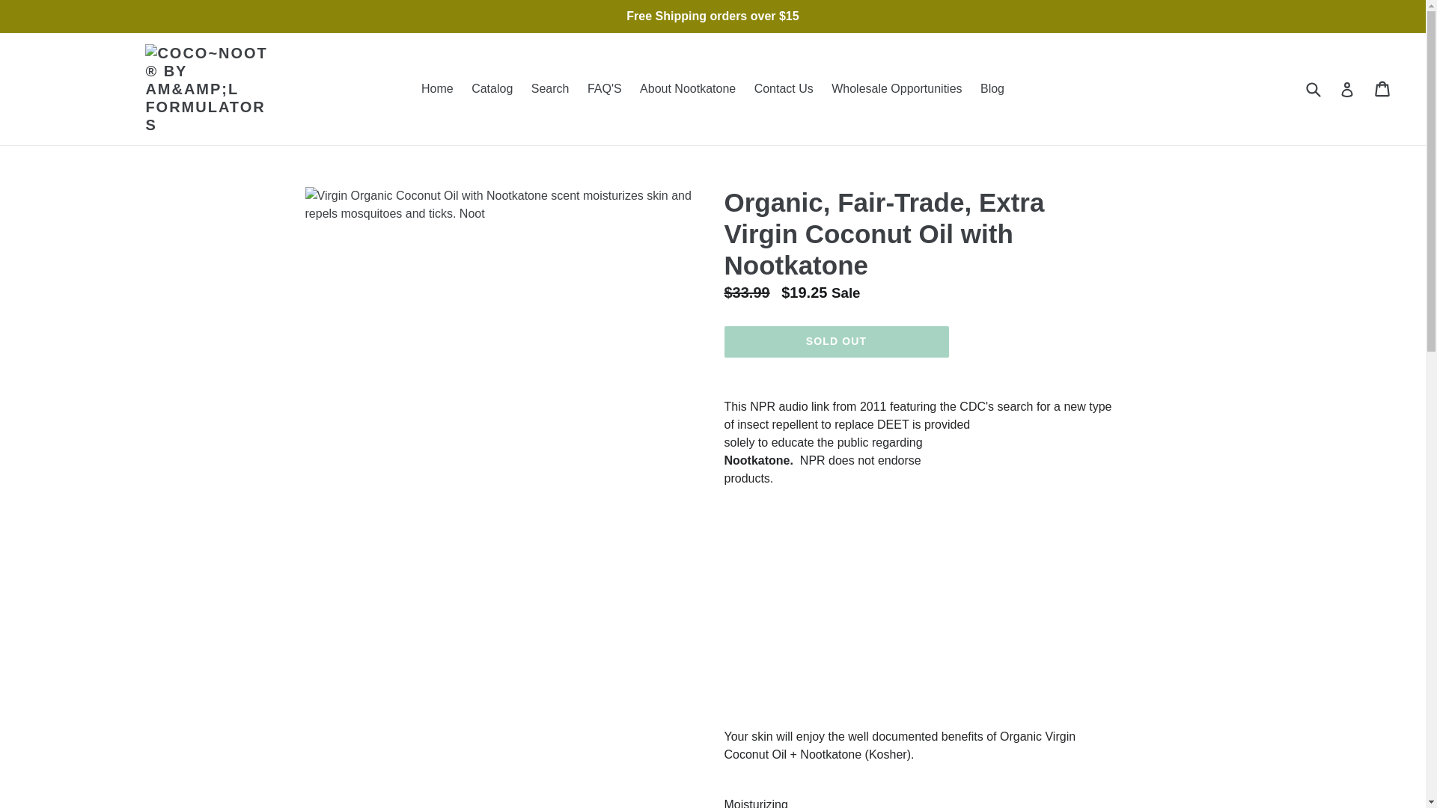 This screenshot has width=1437, height=808. What do you see at coordinates (992, 88) in the screenshot?
I see `Blog` at bounding box center [992, 88].